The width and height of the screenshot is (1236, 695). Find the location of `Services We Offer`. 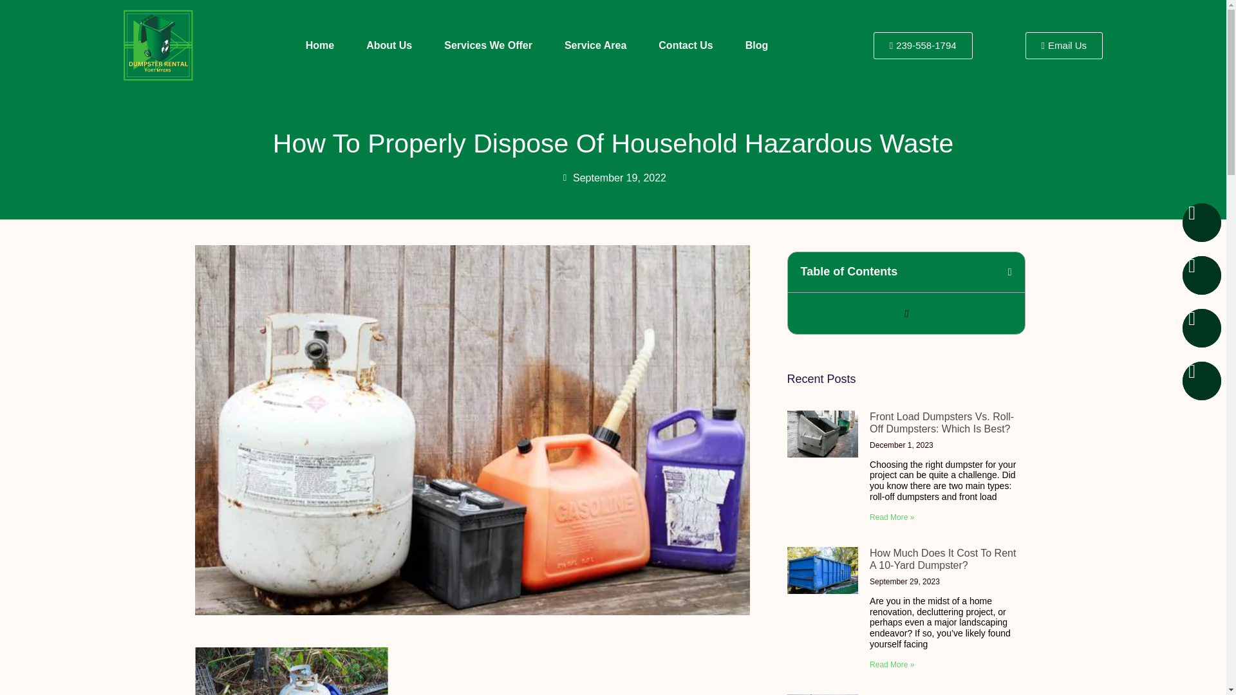

Services We Offer is located at coordinates (488, 45).